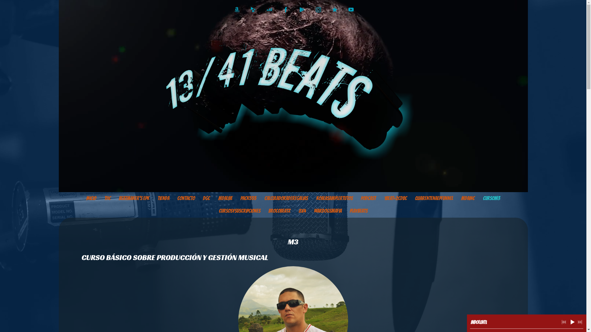  I want to click on http://www.deezer.com/es/album/12761988, so click(269, 10).